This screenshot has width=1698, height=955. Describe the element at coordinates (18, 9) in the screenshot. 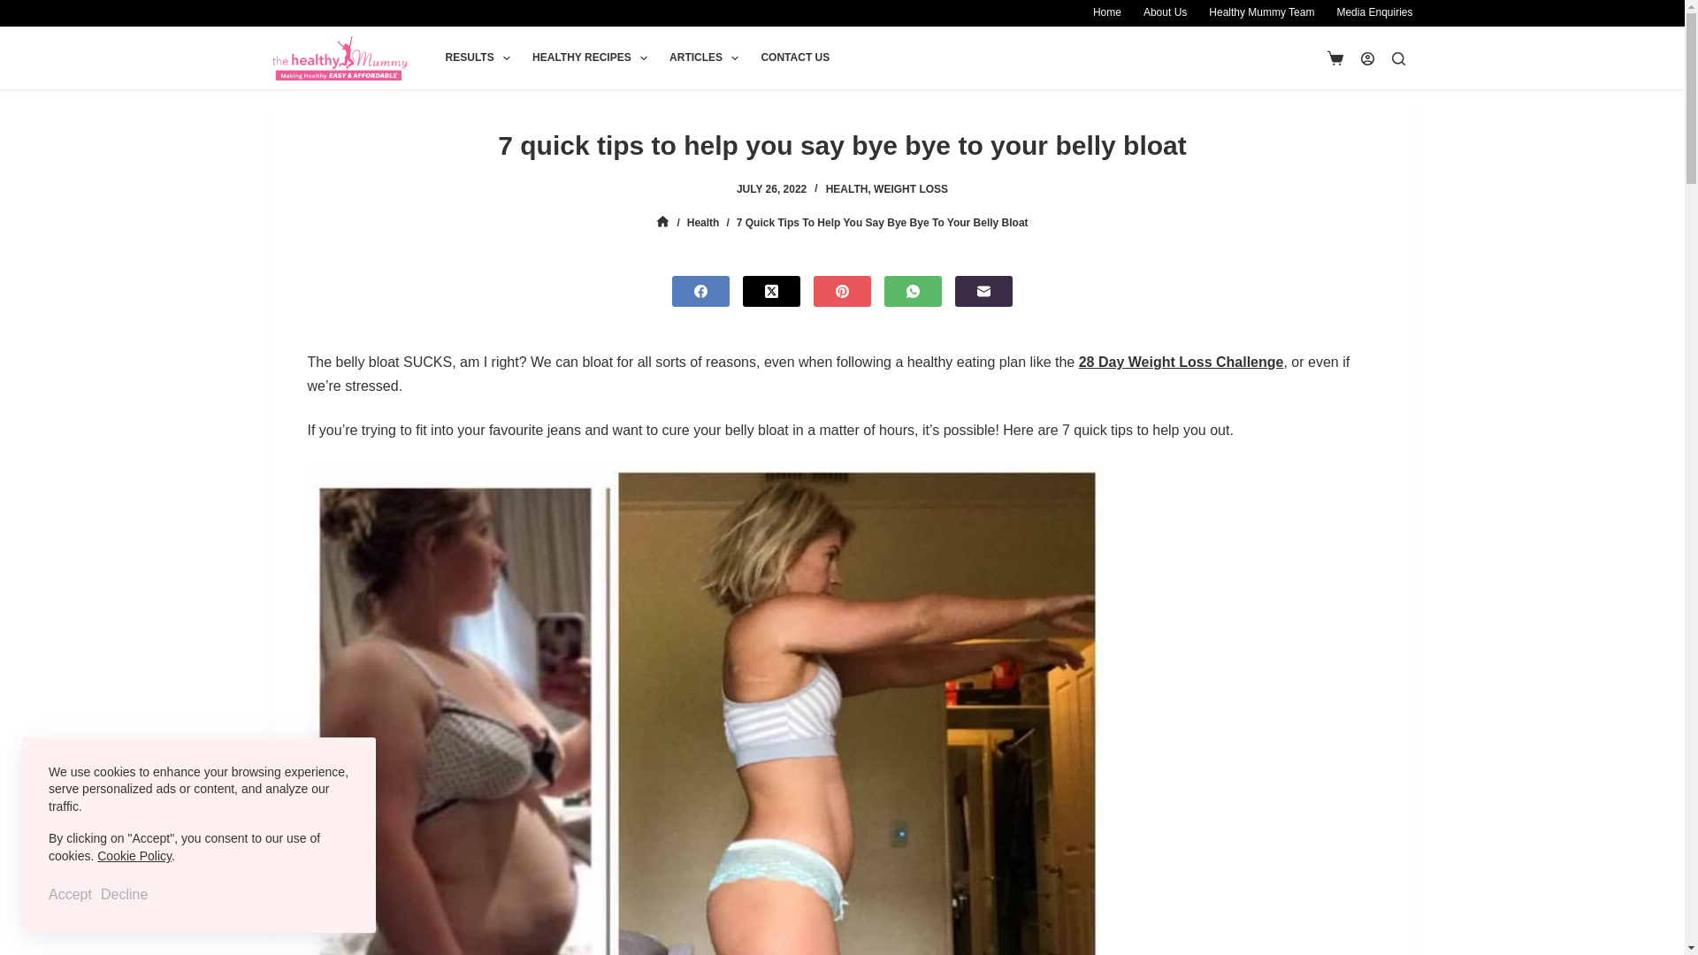

I see `Skip to content` at that location.